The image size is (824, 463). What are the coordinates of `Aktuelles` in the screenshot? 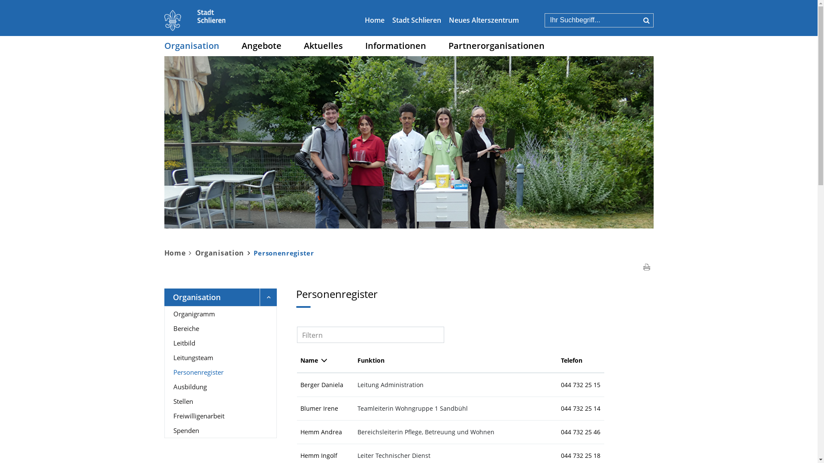 It's located at (324, 45).